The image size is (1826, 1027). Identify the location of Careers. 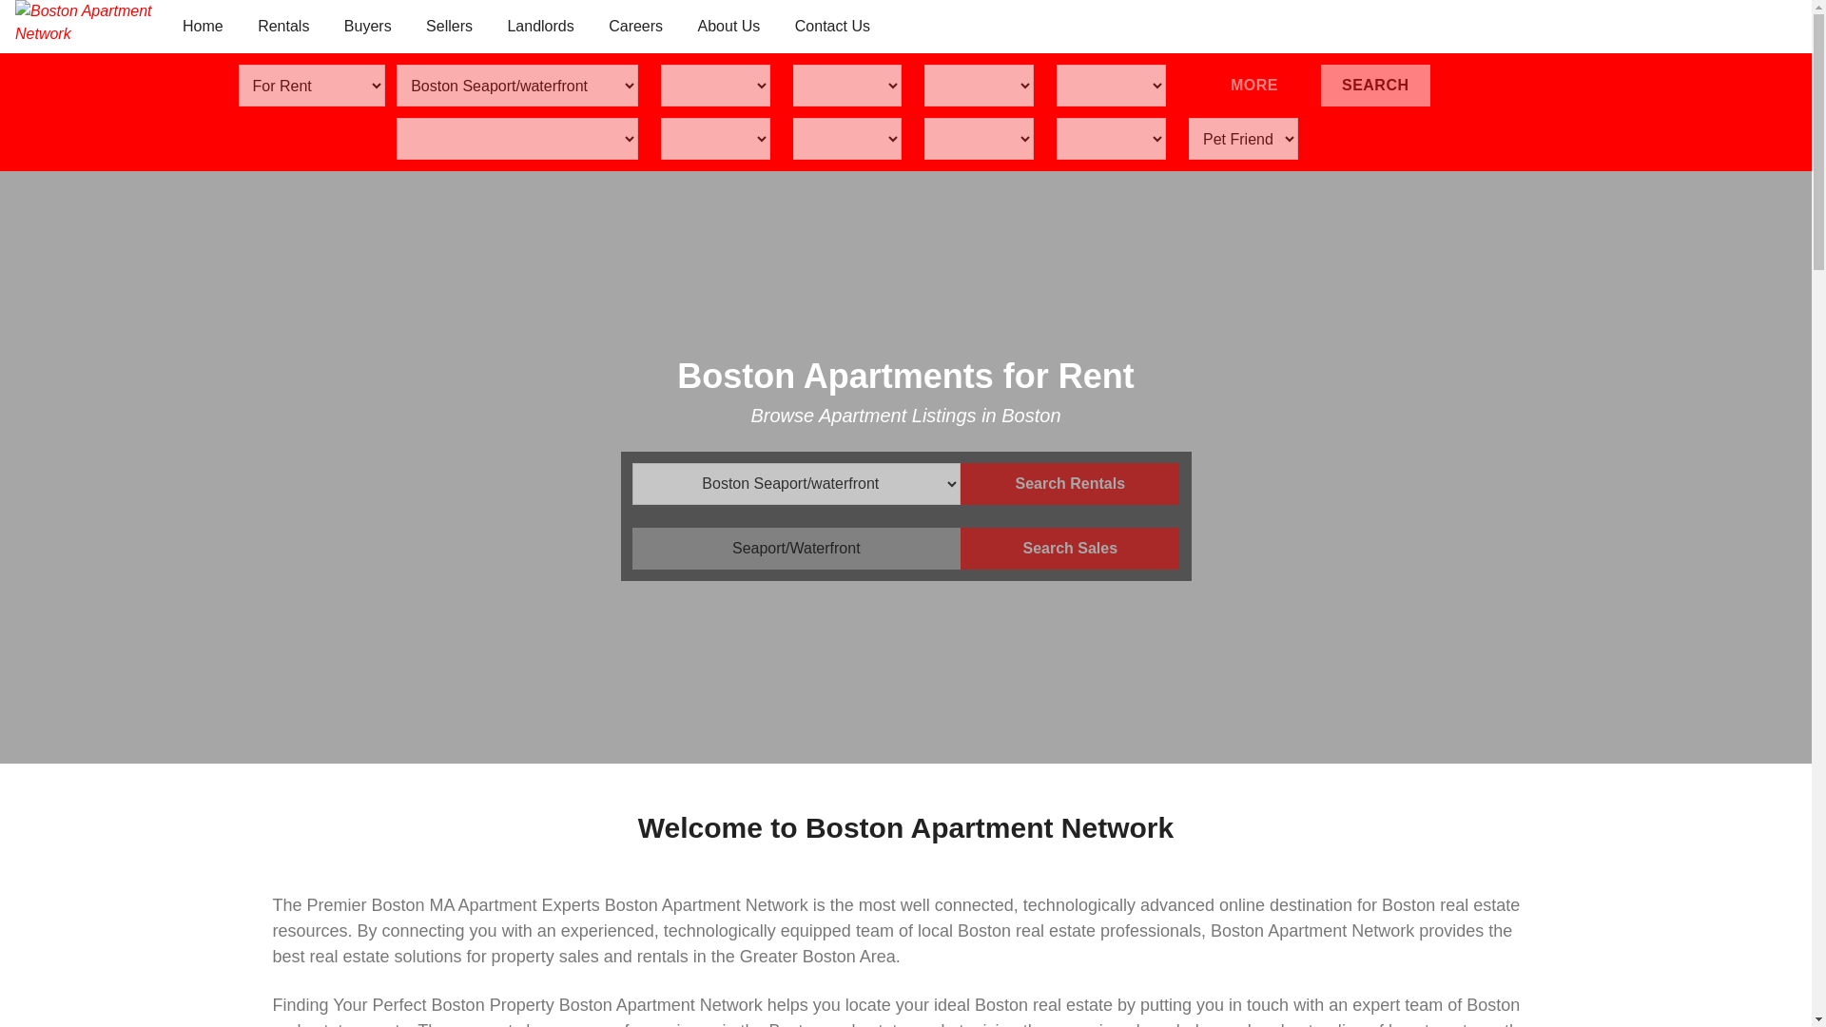
(635, 27).